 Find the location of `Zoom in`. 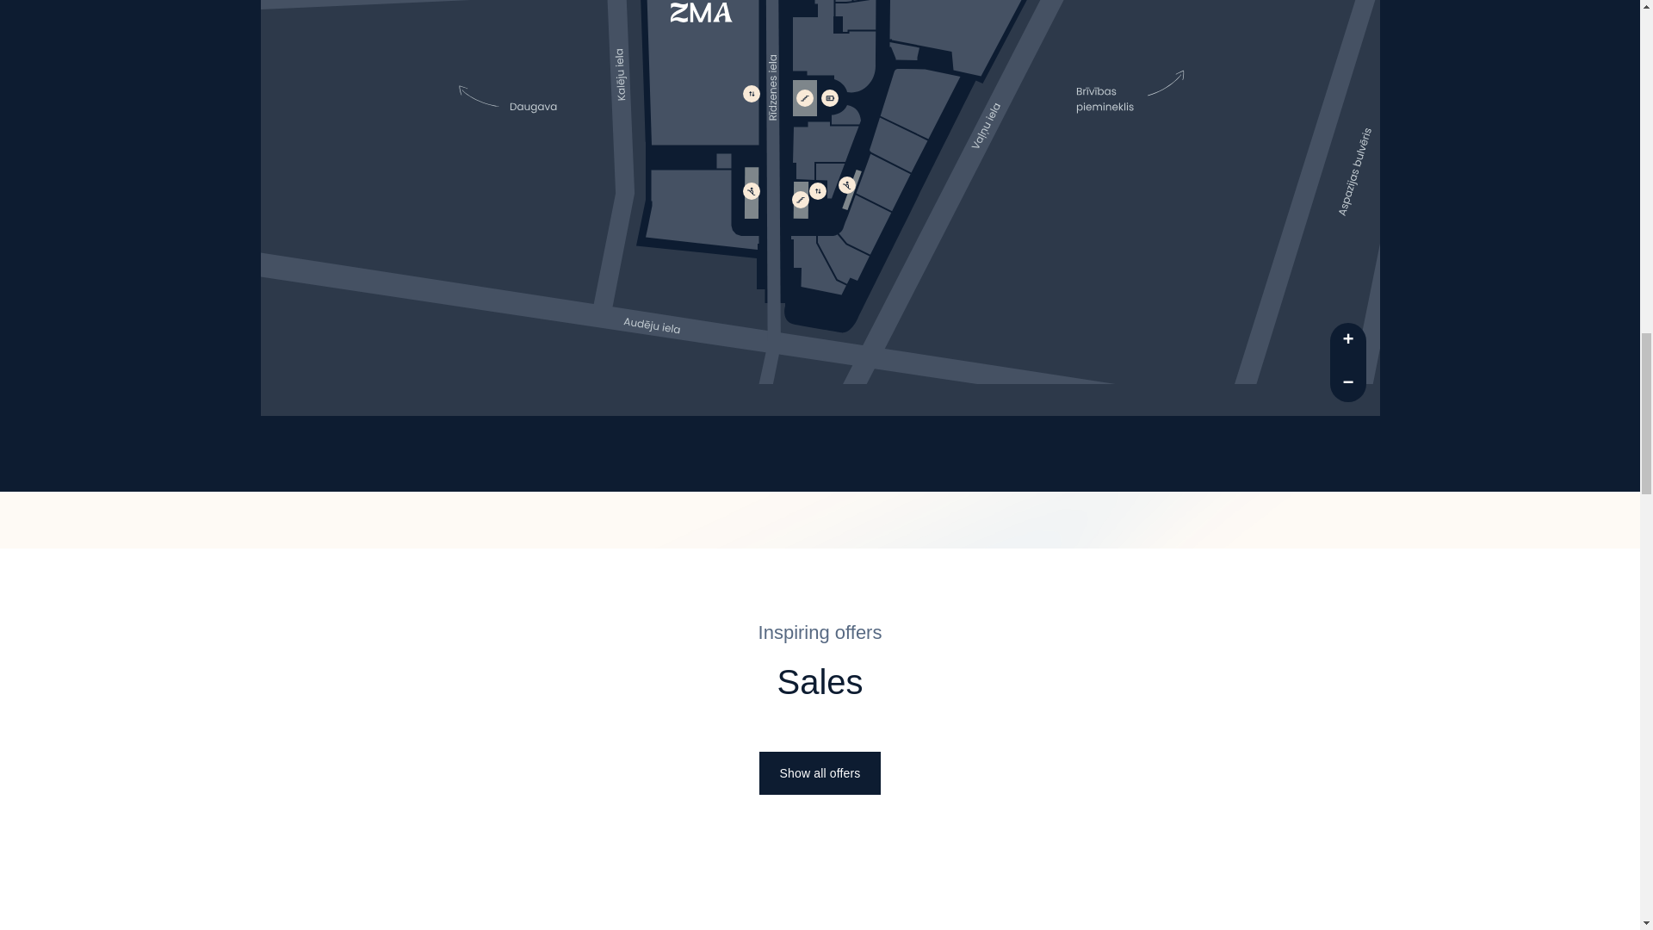

Zoom in is located at coordinates (1347, 340).